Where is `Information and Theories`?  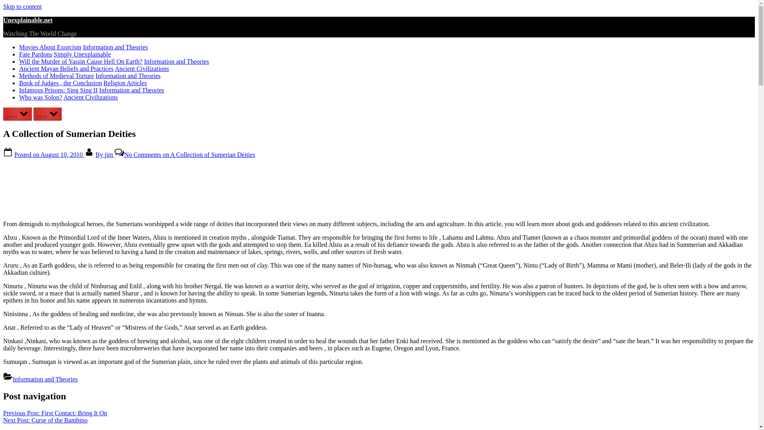
Information and Theories is located at coordinates (115, 47).